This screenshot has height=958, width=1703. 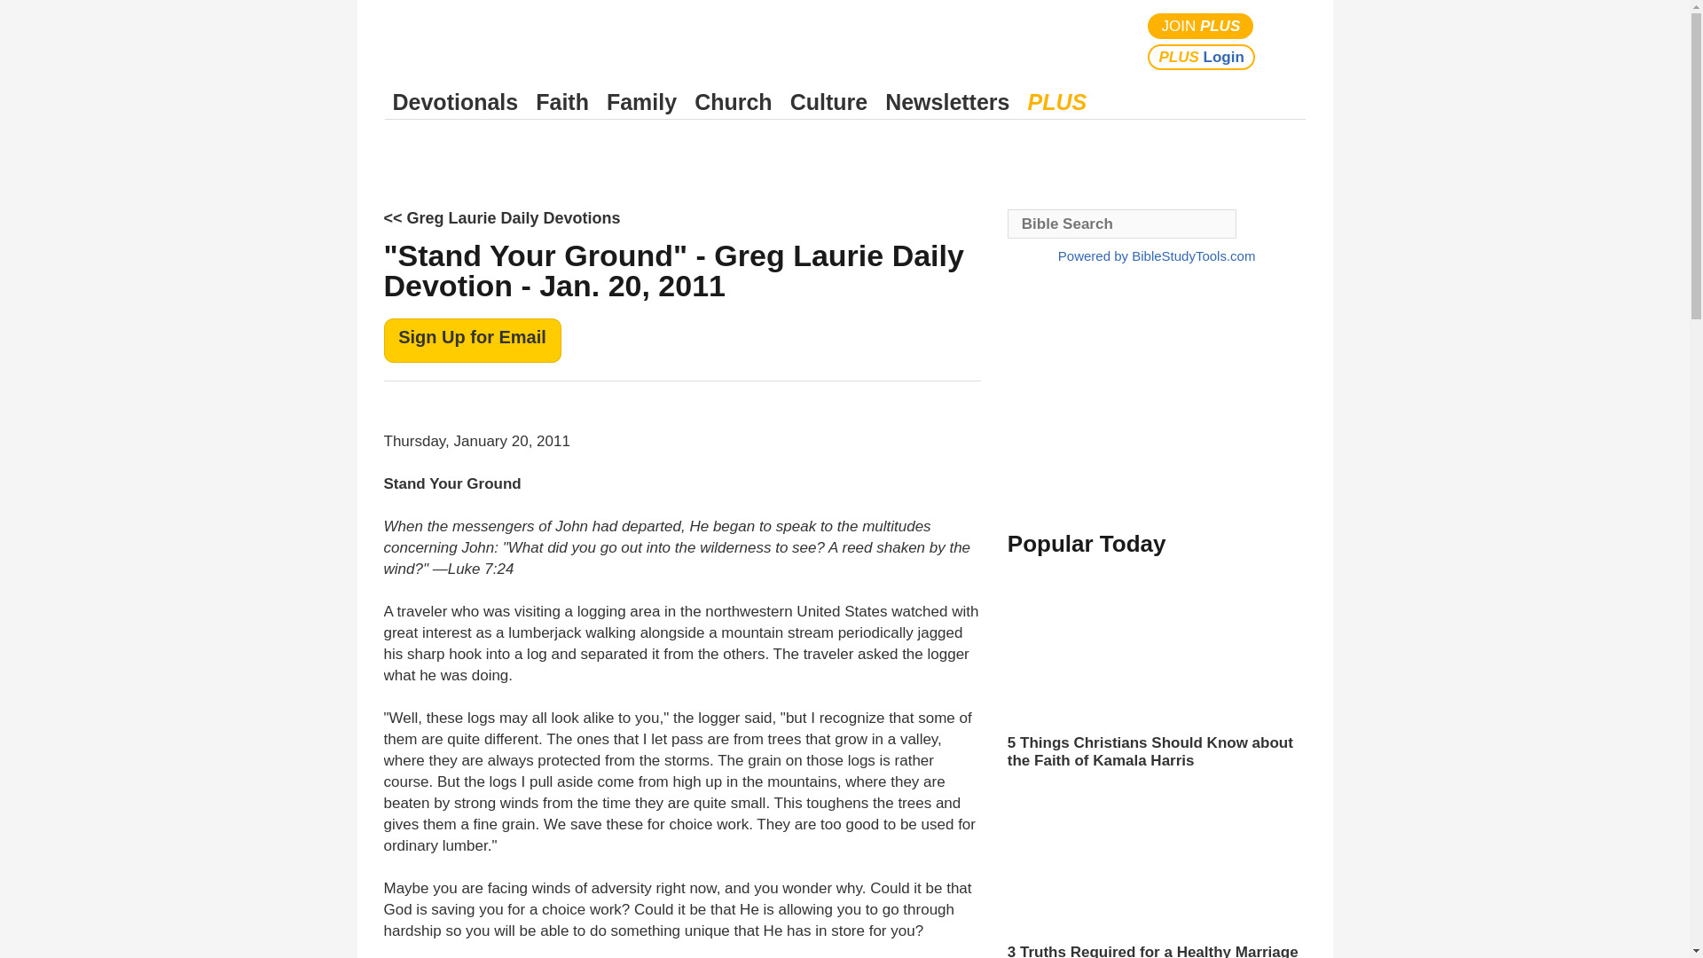 What do you see at coordinates (1201, 27) in the screenshot?
I see `JOIN PLUS` at bounding box center [1201, 27].